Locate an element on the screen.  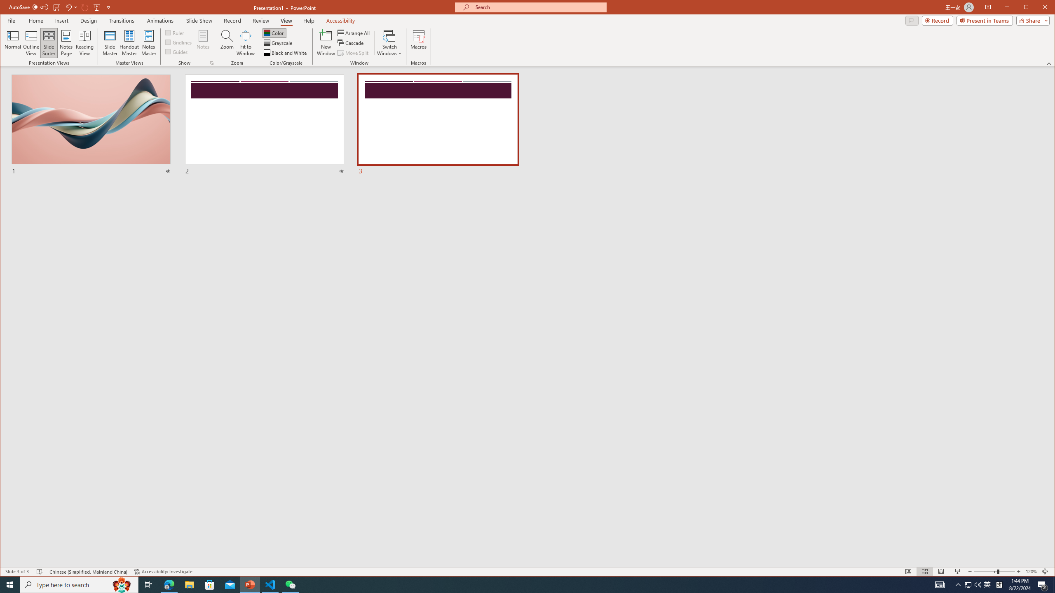
Cascade is located at coordinates (351, 43).